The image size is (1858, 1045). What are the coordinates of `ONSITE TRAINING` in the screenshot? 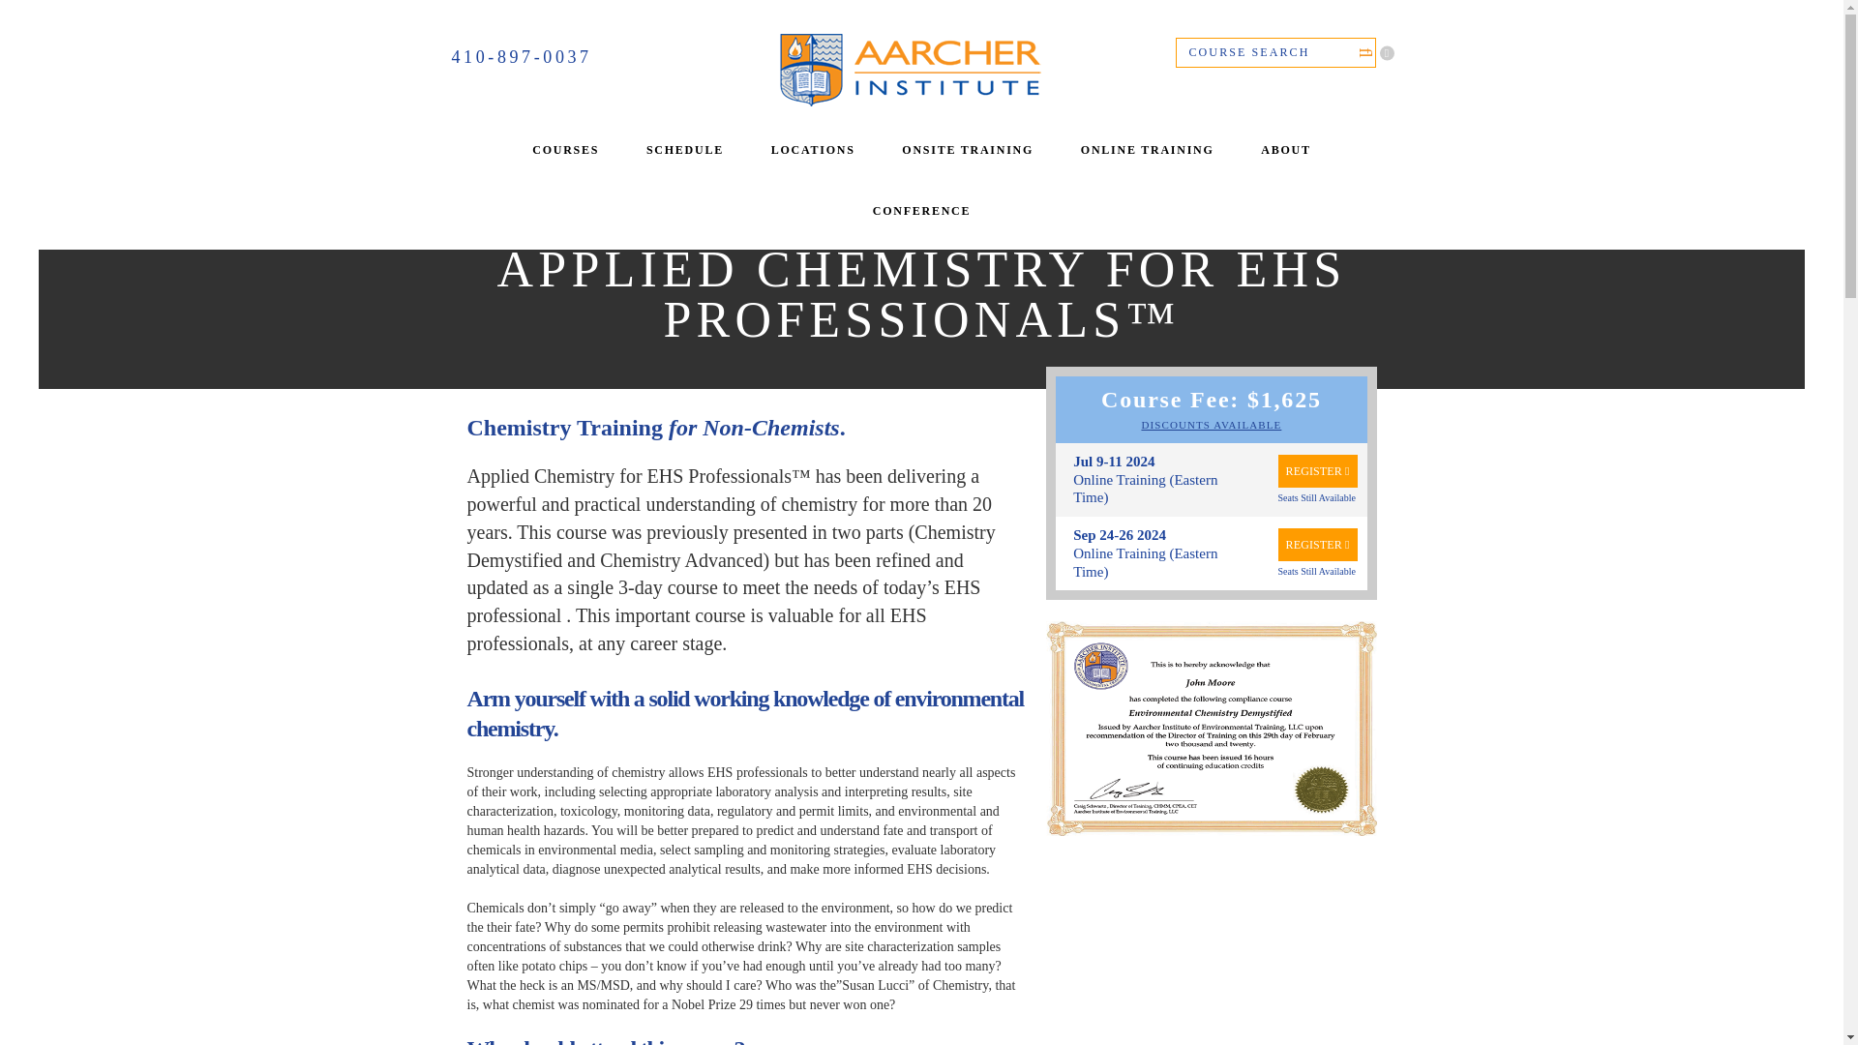 It's located at (968, 151).